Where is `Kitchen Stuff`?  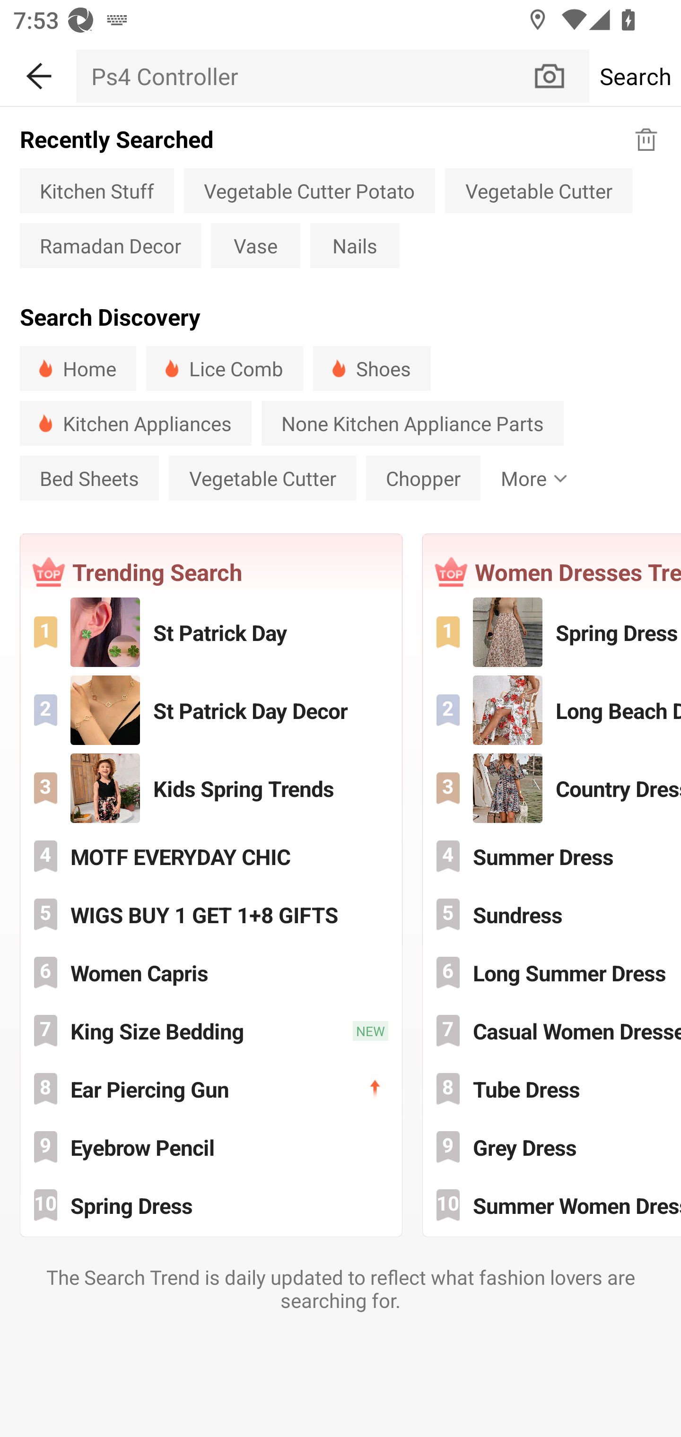 Kitchen Stuff is located at coordinates (96, 190).